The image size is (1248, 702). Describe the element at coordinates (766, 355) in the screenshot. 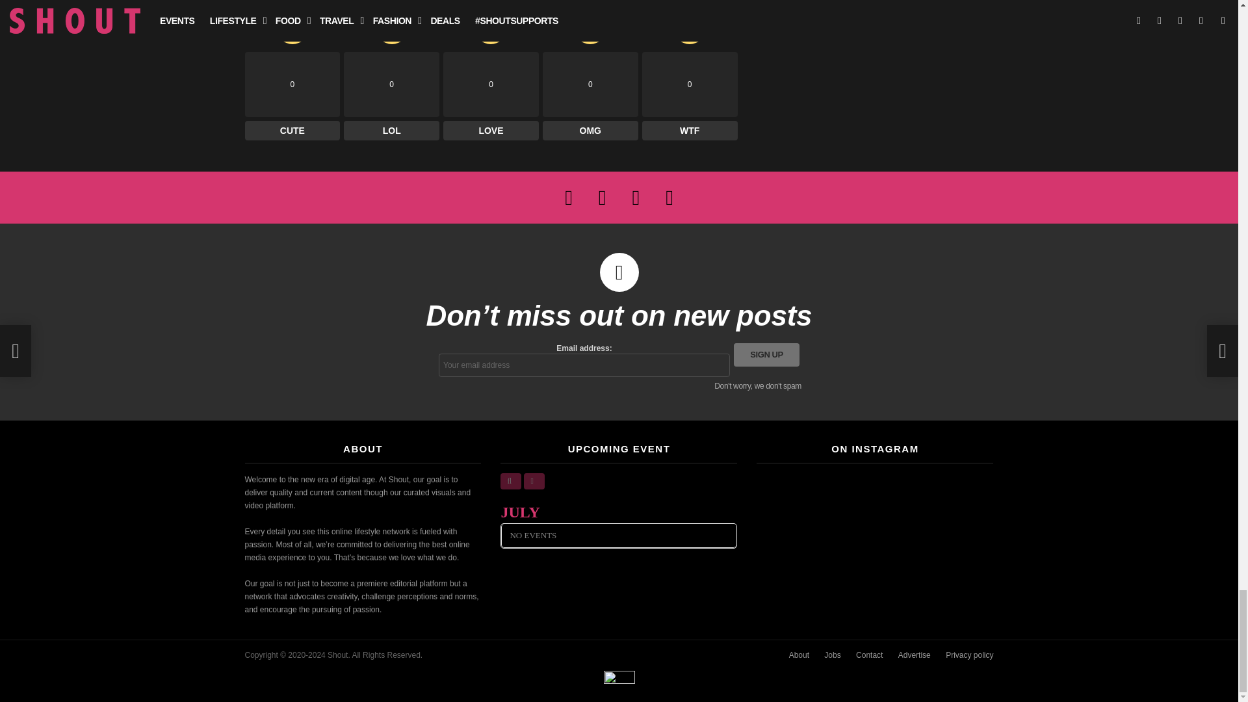

I see `Sign up` at that location.